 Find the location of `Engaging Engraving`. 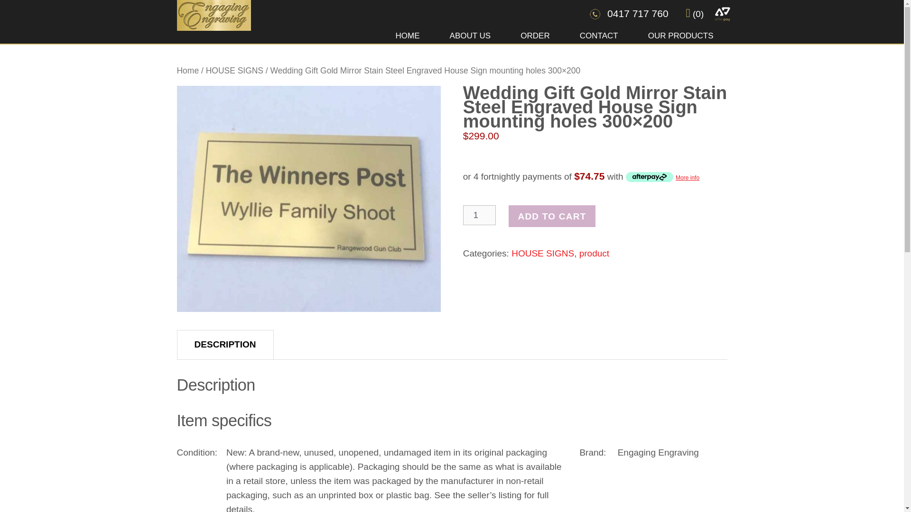

Engaging Engraving is located at coordinates (214, 15).